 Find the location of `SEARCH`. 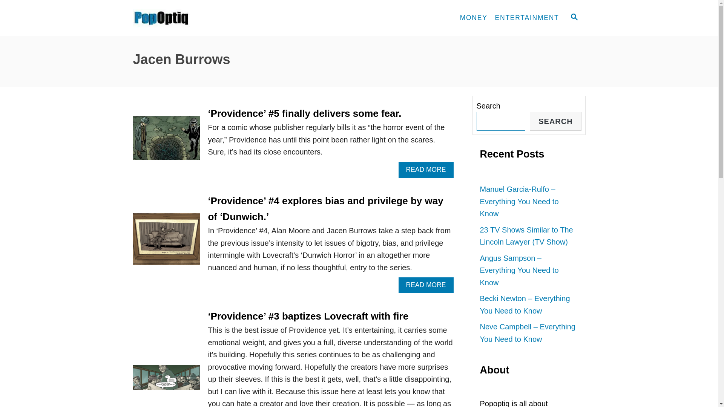

SEARCH is located at coordinates (555, 121).